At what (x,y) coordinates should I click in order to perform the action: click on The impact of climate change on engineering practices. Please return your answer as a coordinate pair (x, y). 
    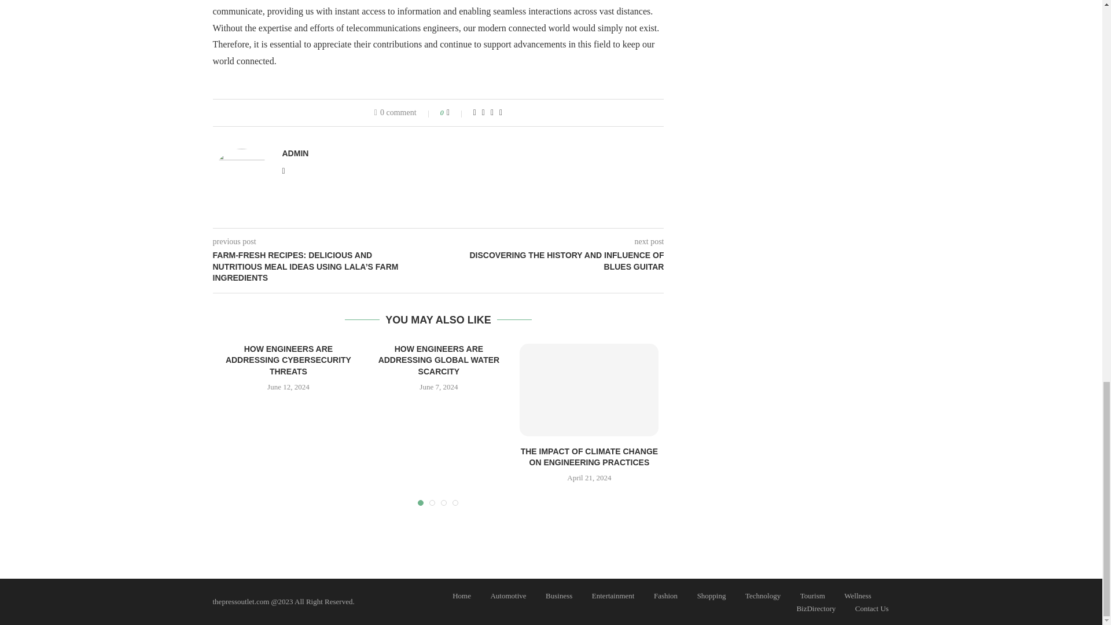
    Looking at the image, I should click on (589, 390).